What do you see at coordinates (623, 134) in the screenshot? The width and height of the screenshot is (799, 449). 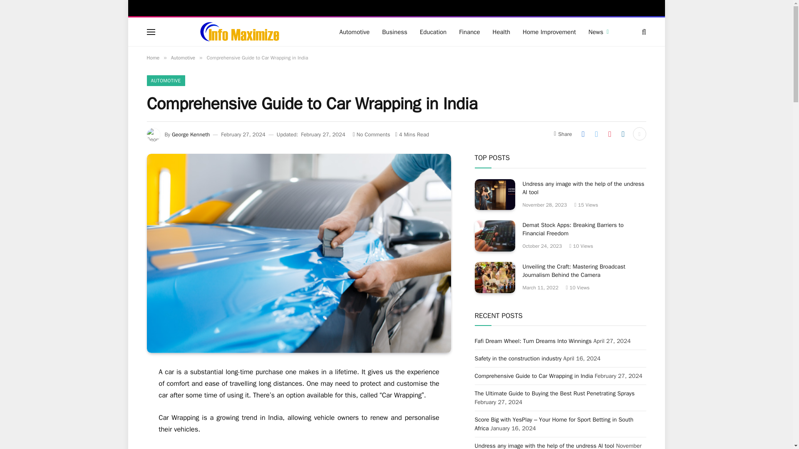 I see `Share on LinkedIn` at bounding box center [623, 134].